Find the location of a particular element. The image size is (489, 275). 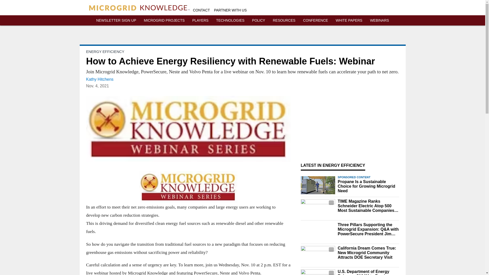

PLAYERS is located at coordinates (200, 20).